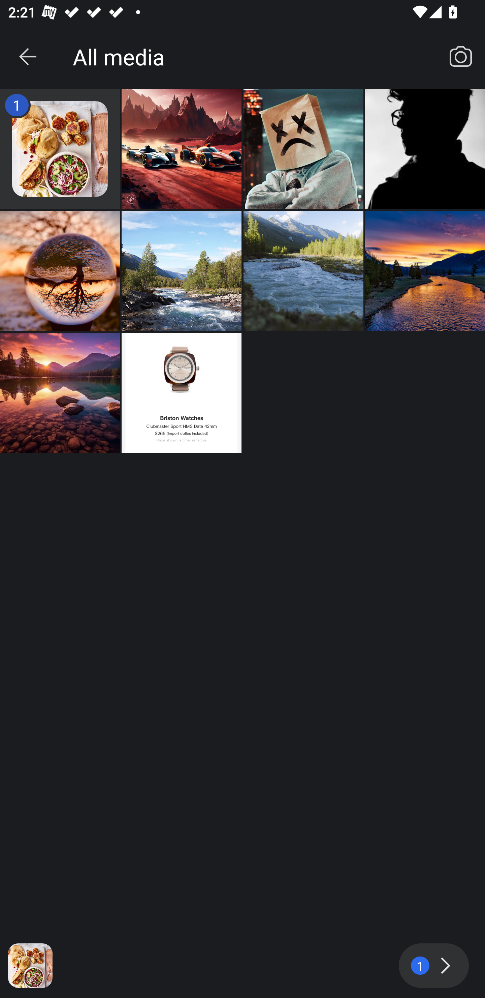  I want to click on 1, so click(434, 966).